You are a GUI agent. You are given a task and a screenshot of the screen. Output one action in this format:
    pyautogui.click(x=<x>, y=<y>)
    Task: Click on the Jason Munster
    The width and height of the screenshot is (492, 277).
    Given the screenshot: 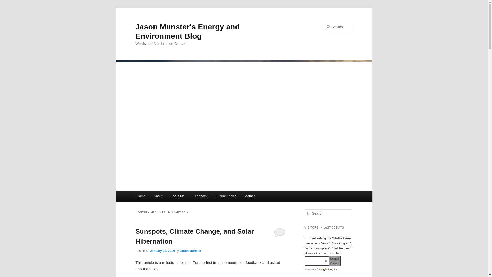 What is the action you would take?
    pyautogui.click(x=190, y=251)
    